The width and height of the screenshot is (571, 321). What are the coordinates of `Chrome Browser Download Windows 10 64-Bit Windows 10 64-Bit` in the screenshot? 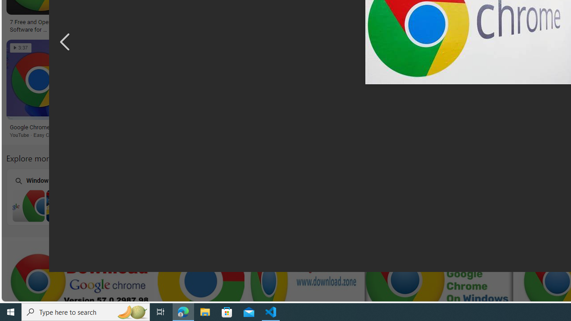 It's located at (290, 197).